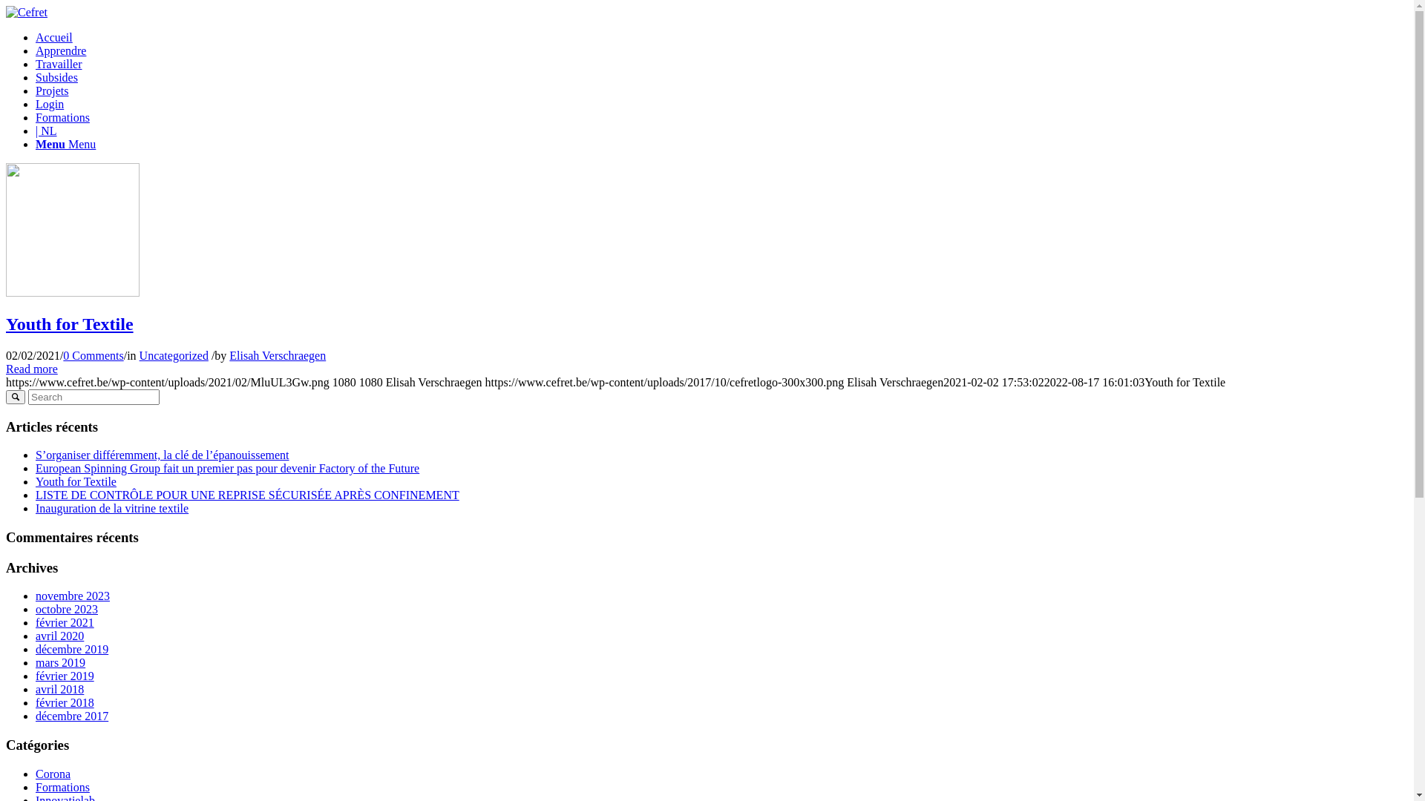 Image resolution: width=1425 pixels, height=801 pixels. Describe the element at coordinates (62, 117) in the screenshot. I see `Formations` at that location.